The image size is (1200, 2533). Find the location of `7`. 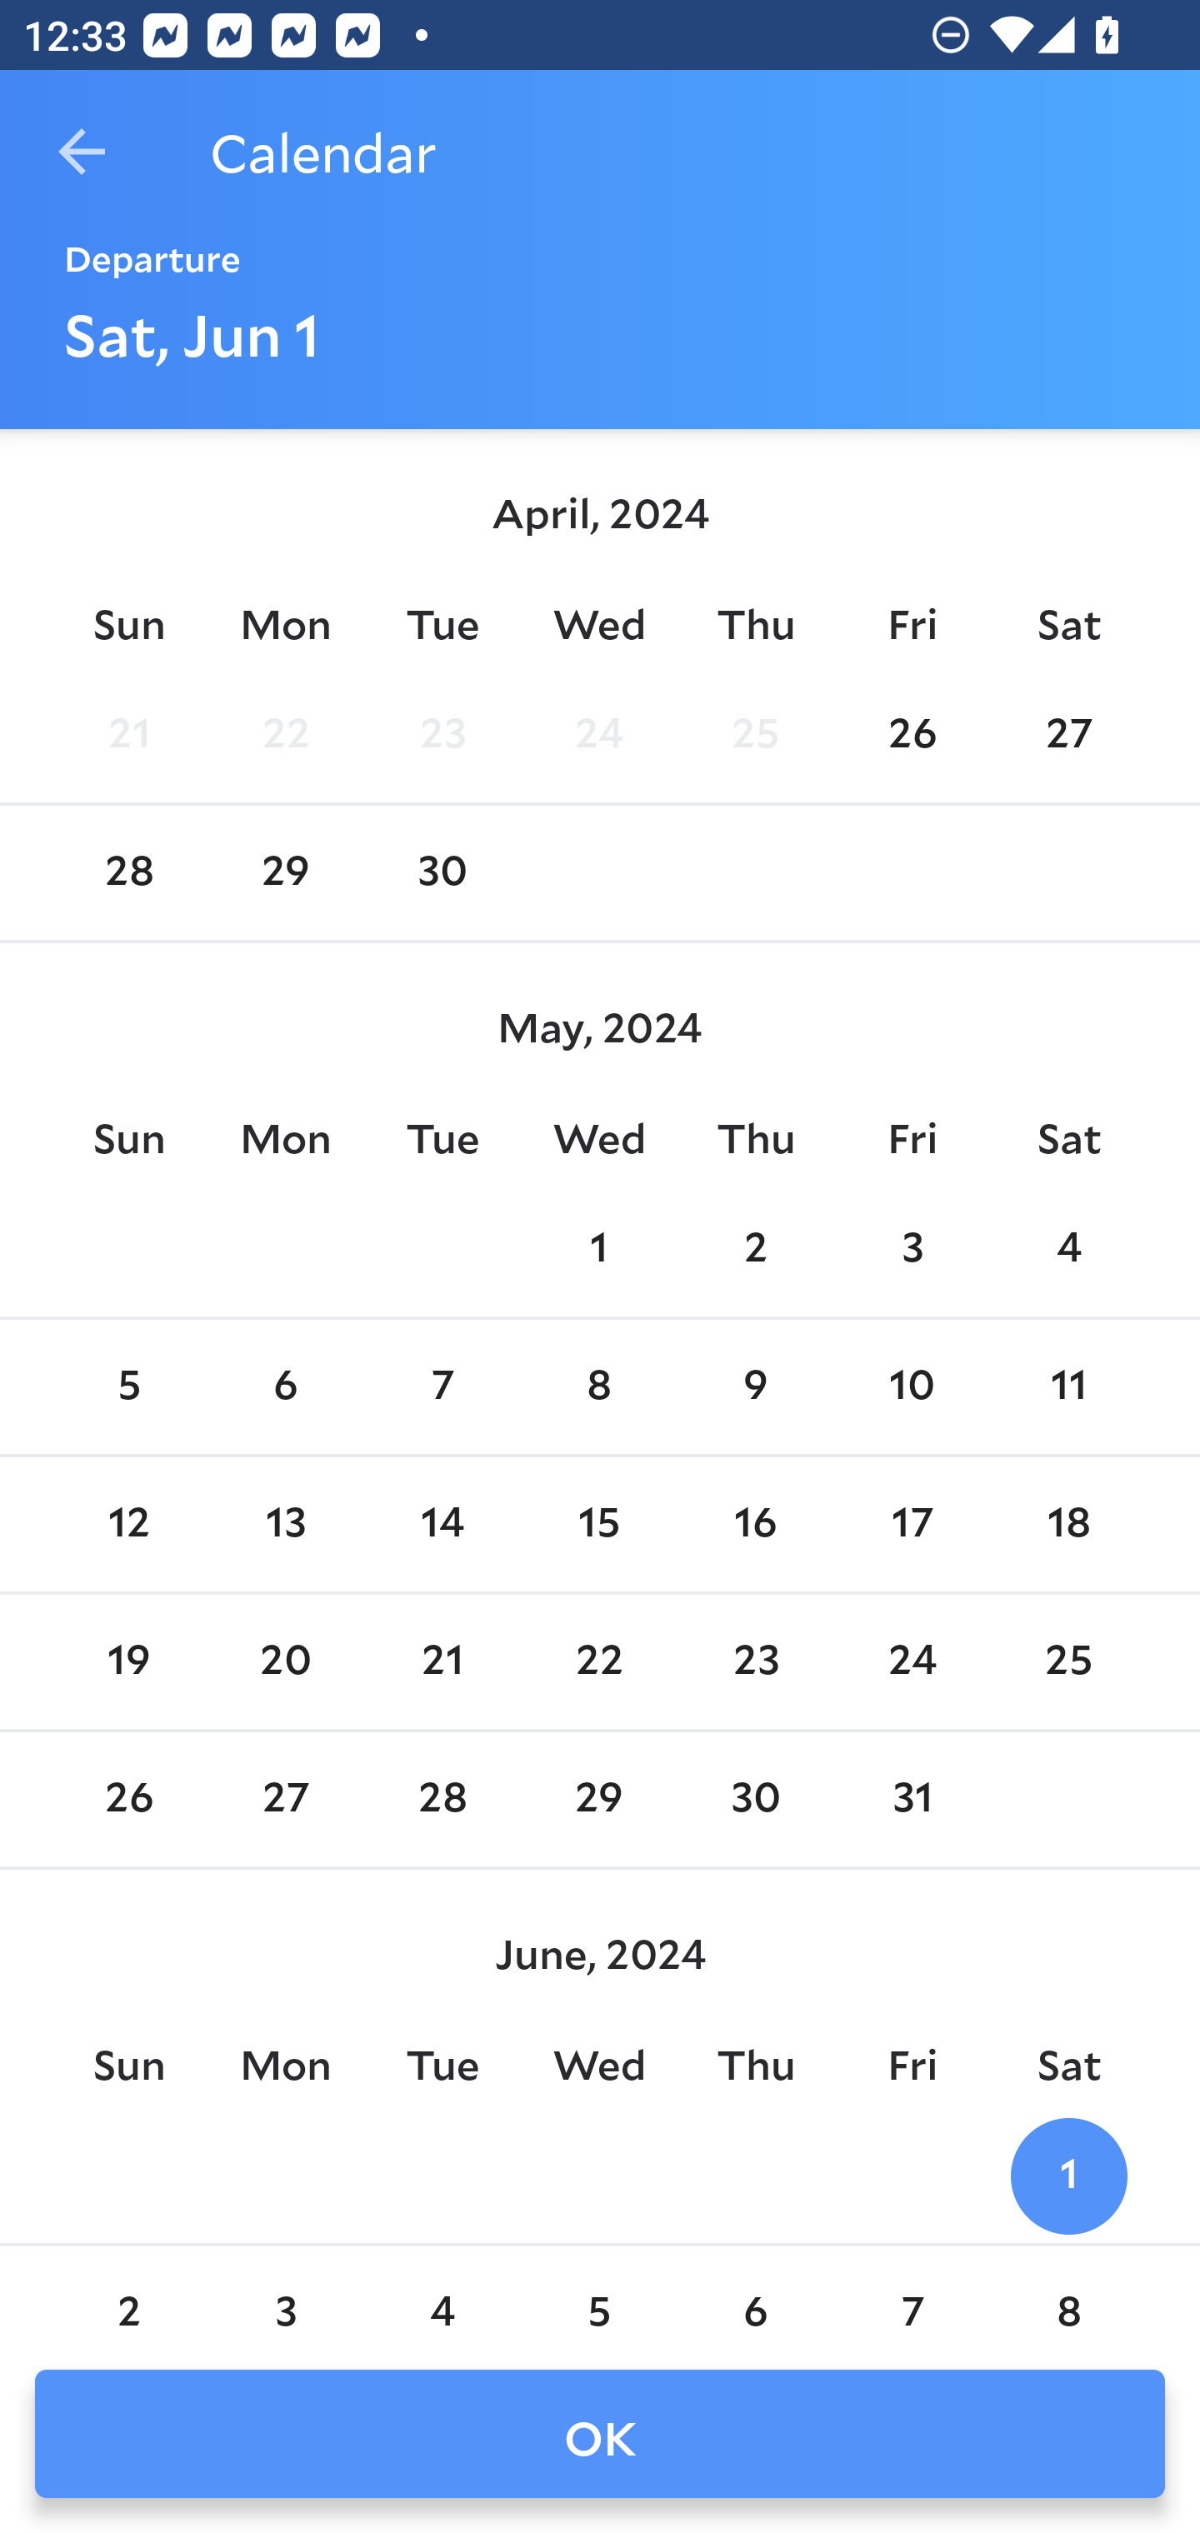

7 is located at coordinates (442, 1388).